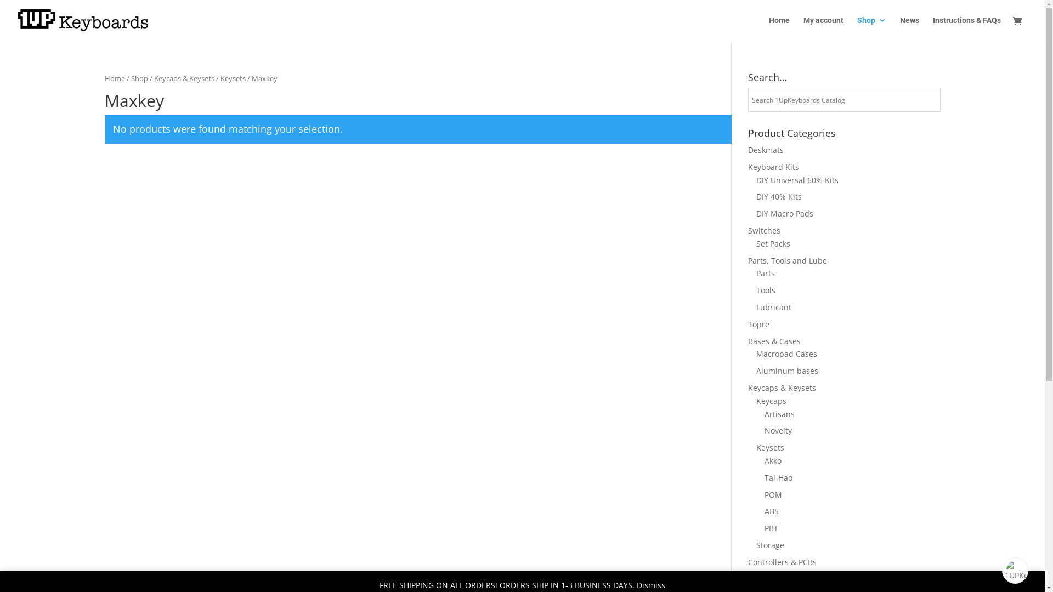 The width and height of the screenshot is (1053, 592). I want to click on DIY 40% Kits, so click(779, 196).